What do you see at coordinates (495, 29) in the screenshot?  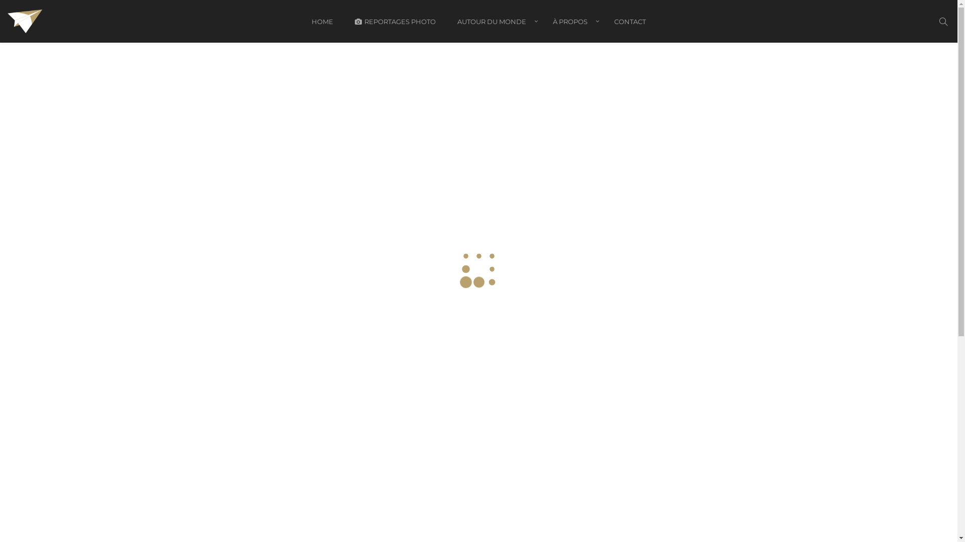 I see `AUTOUR DU MONDE` at bounding box center [495, 29].